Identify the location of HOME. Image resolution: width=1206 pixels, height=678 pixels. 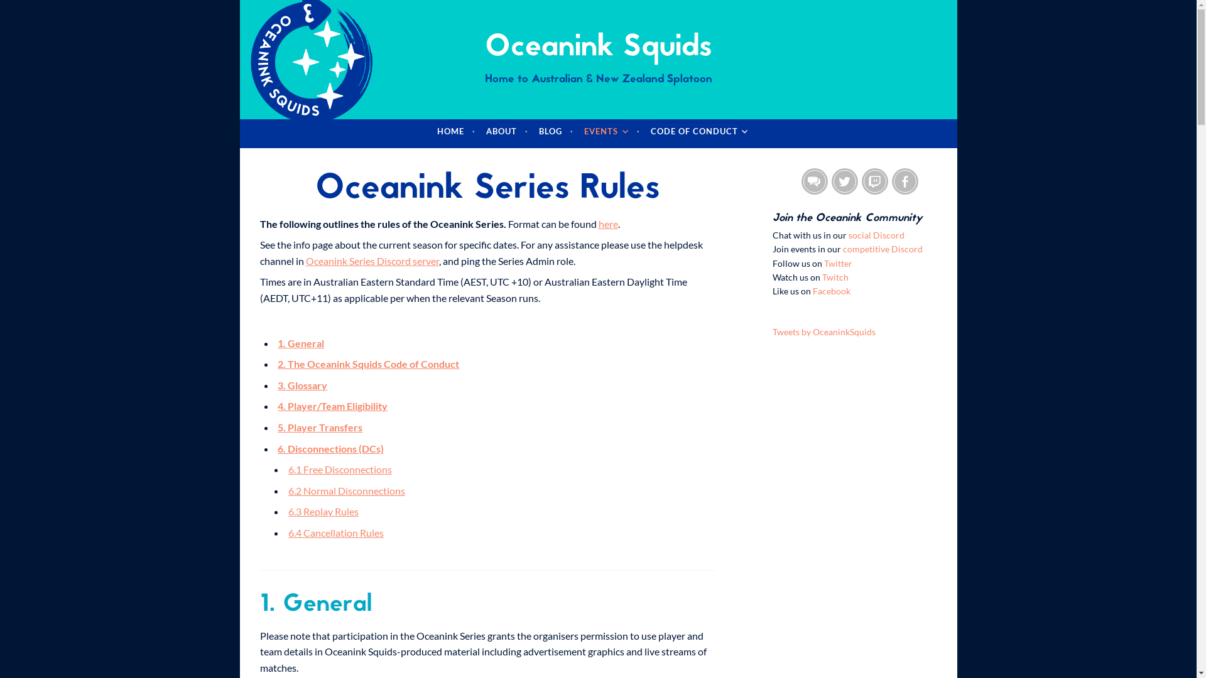
(456, 132).